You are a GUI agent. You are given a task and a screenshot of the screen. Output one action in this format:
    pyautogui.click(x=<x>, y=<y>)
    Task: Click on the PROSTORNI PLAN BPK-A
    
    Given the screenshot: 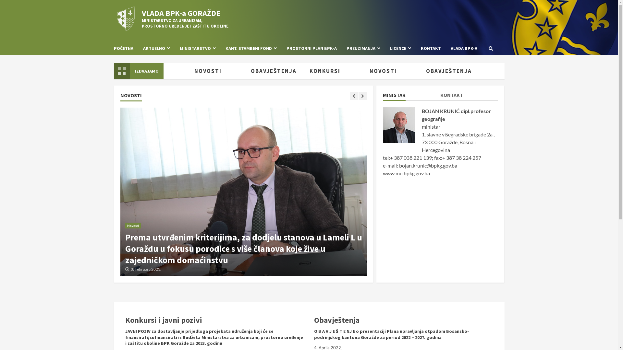 What is the action you would take?
    pyautogui.click(x=311, y=49)
    